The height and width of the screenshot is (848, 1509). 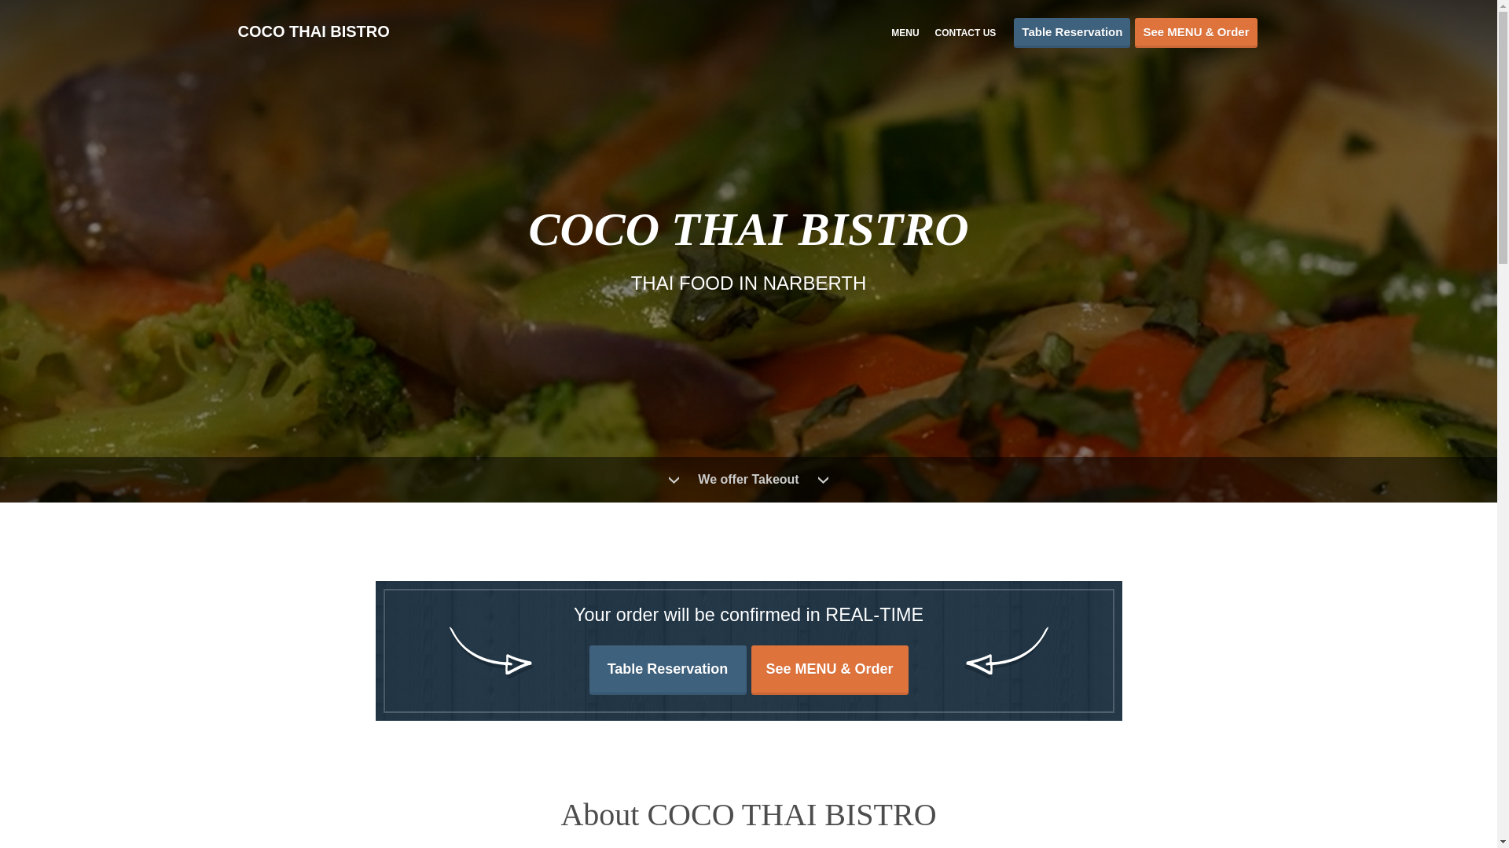 I want to click on COCO THAI BISTRO, so click(x=321, y=31).